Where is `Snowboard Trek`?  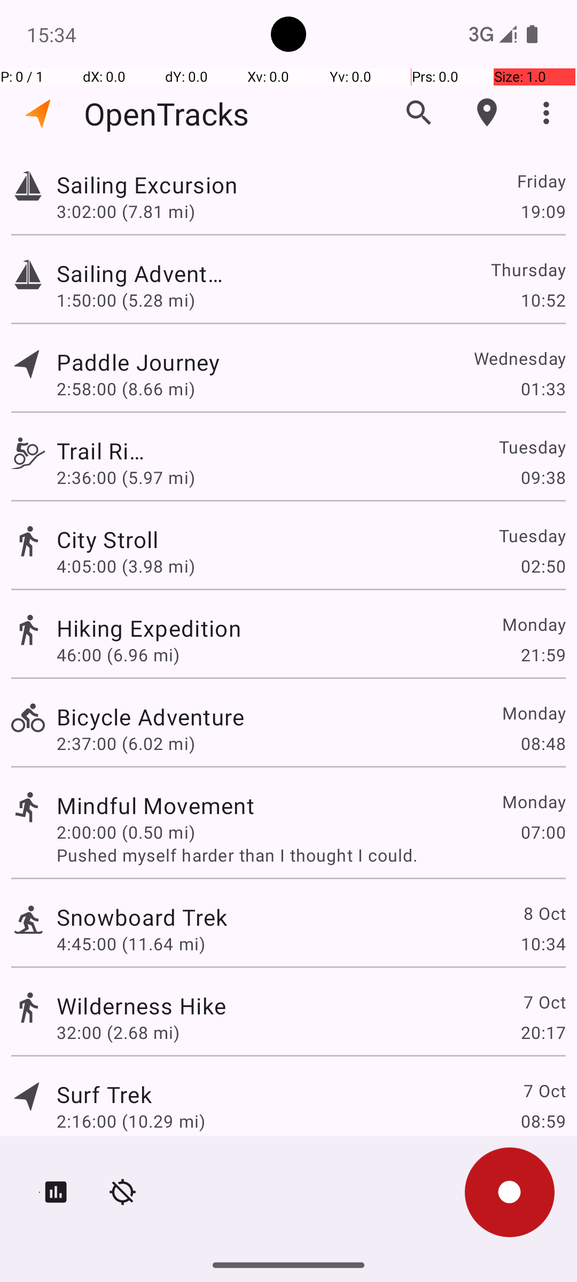 Snowboard Trek is located at coordinates (142, 917).